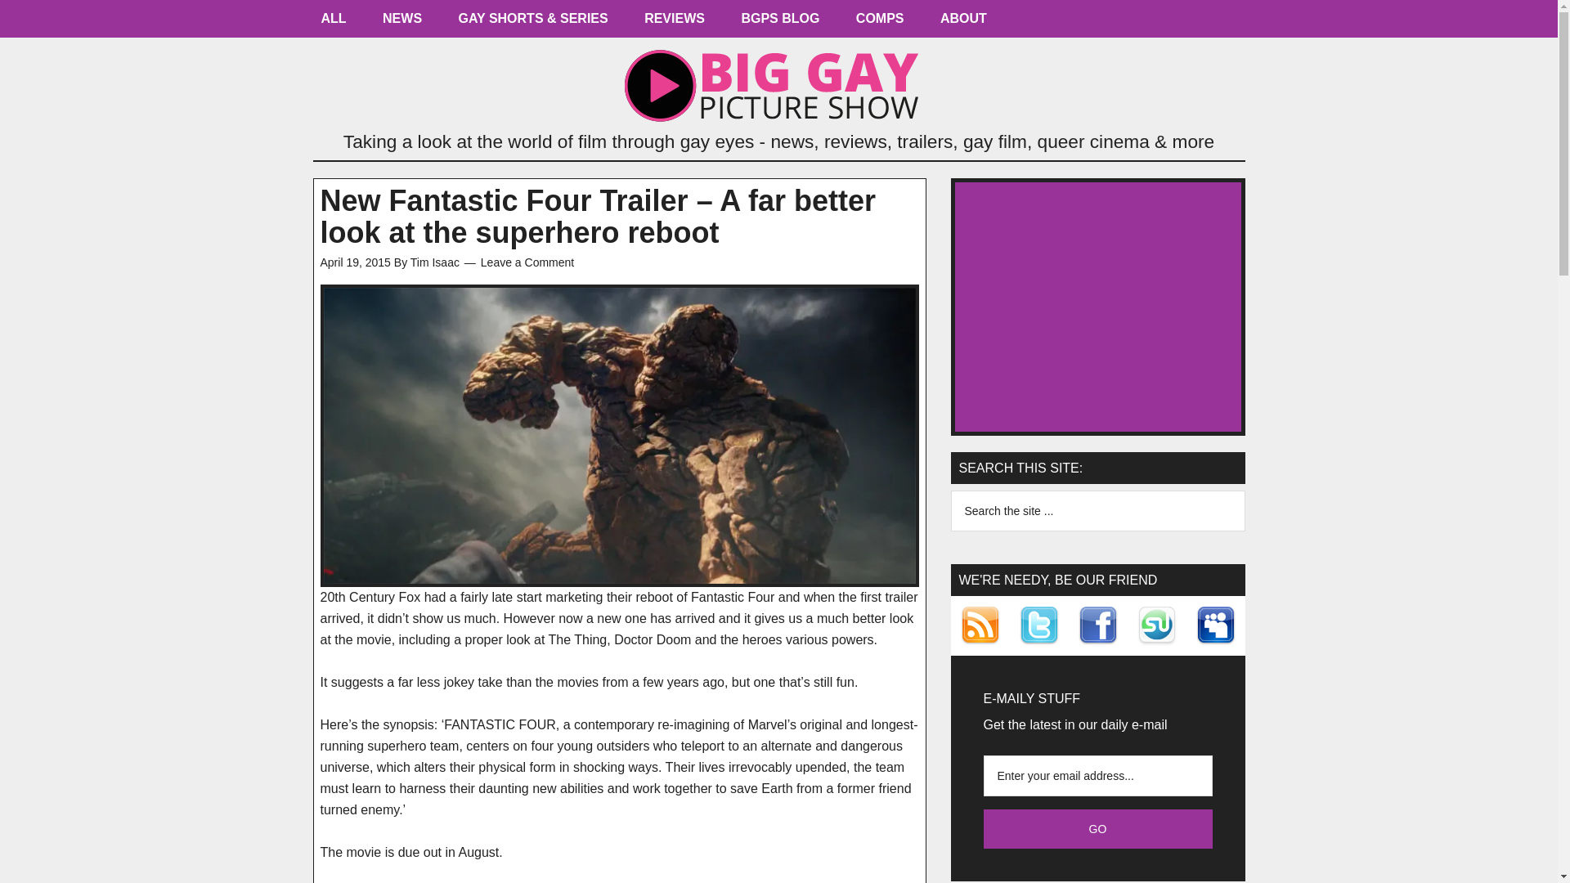 Image resolution: width=1570 pixels, height=883 pixels. I want to click on Go, so click(1097, 829).